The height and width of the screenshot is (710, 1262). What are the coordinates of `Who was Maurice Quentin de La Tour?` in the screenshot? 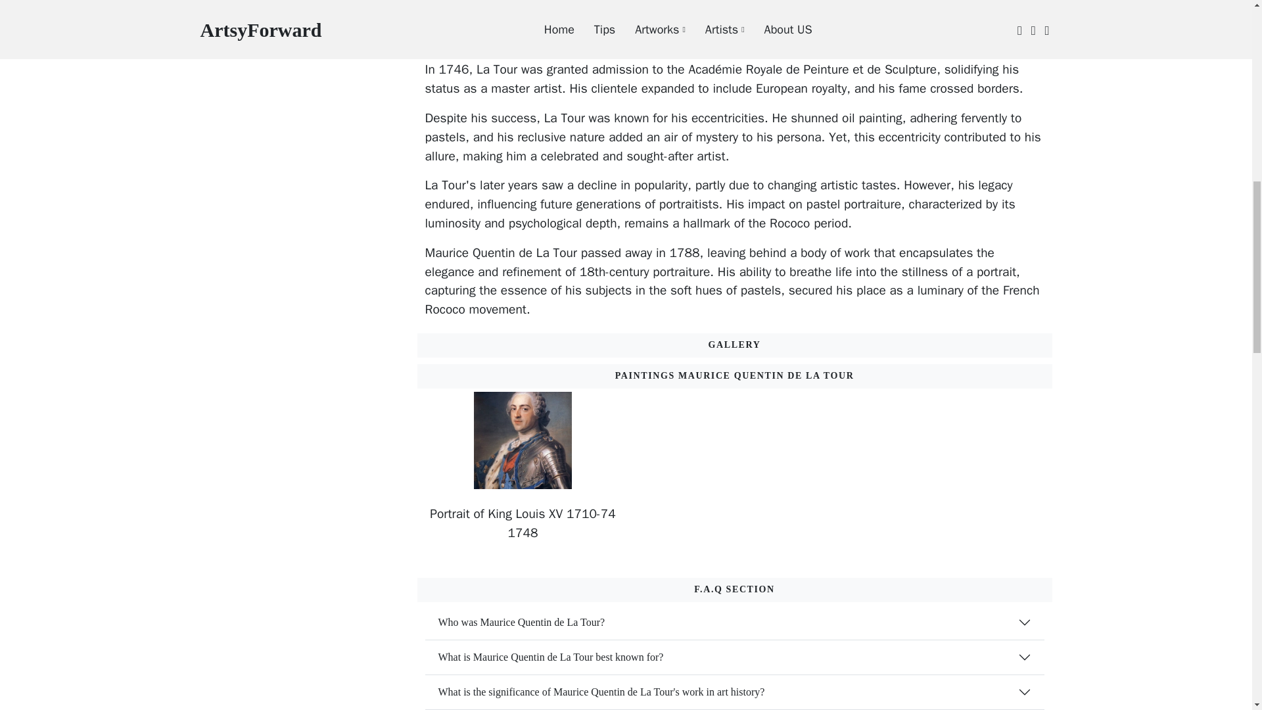 It's located at (734, 623).